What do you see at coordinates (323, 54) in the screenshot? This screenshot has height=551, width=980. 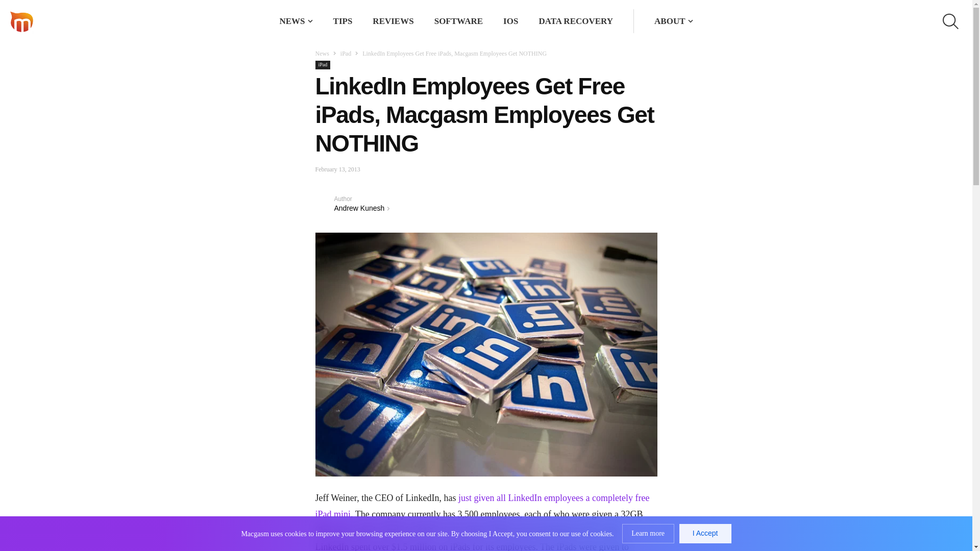 I see `News` at bounding box center [323, 54].